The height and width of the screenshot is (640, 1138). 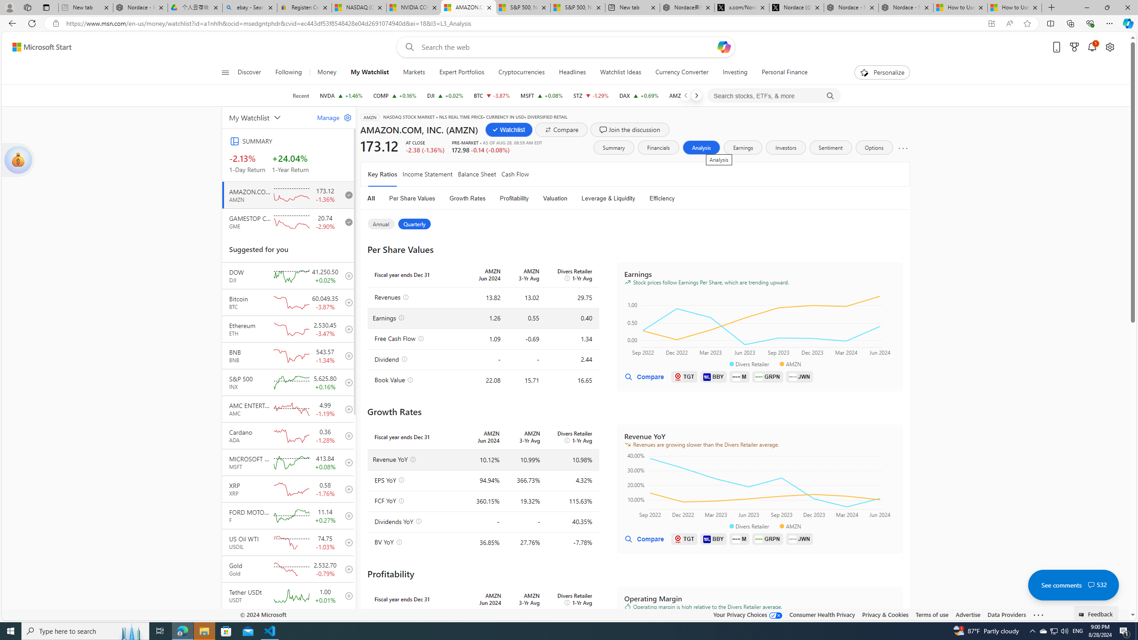 I want to click on Personal Finance, so click(x=784, y=72).